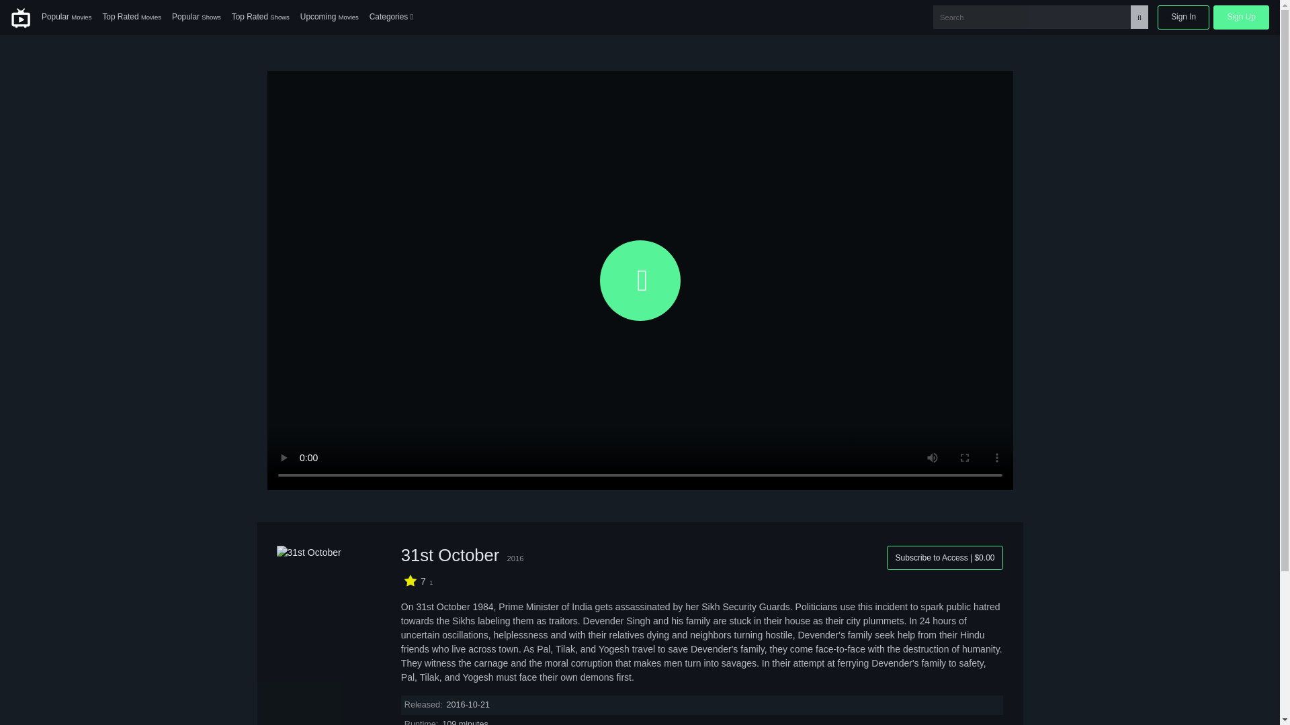 This screenshot has height=725, width=1290. Describe the element at coordinates (391, 17) in the screenshot. I see `Categories` at that location.